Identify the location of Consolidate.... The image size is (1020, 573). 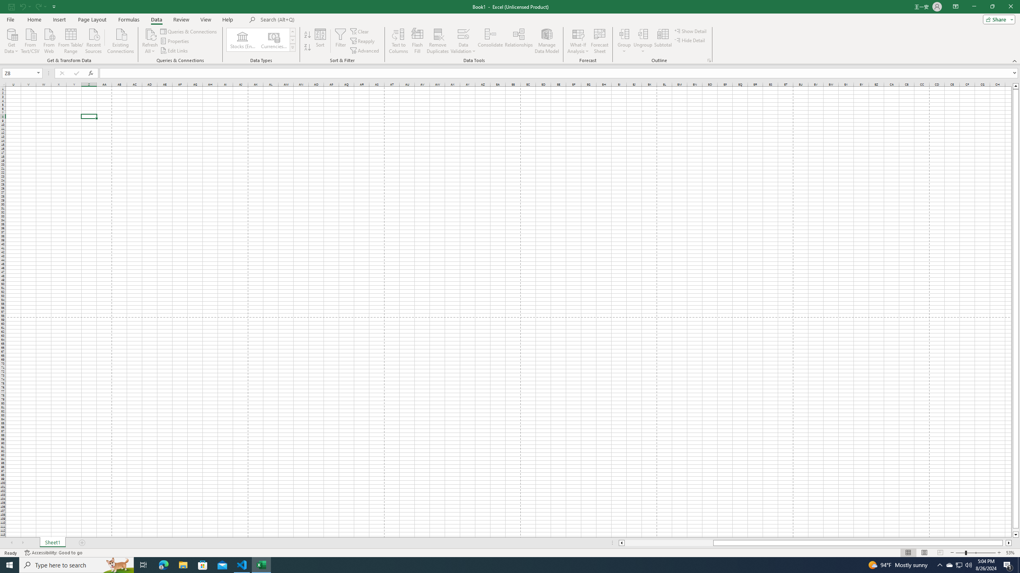
(490, 41).